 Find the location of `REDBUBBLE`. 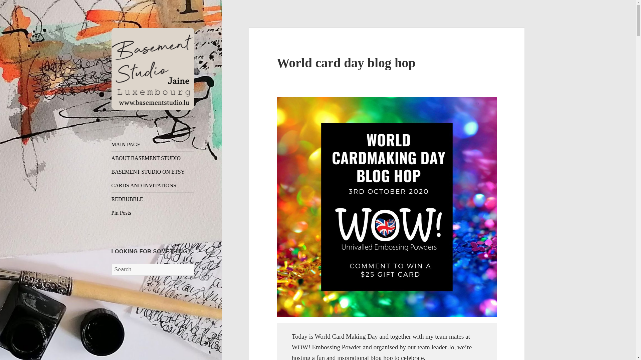

REDBUBBLE is located at coordinates (153, 199).